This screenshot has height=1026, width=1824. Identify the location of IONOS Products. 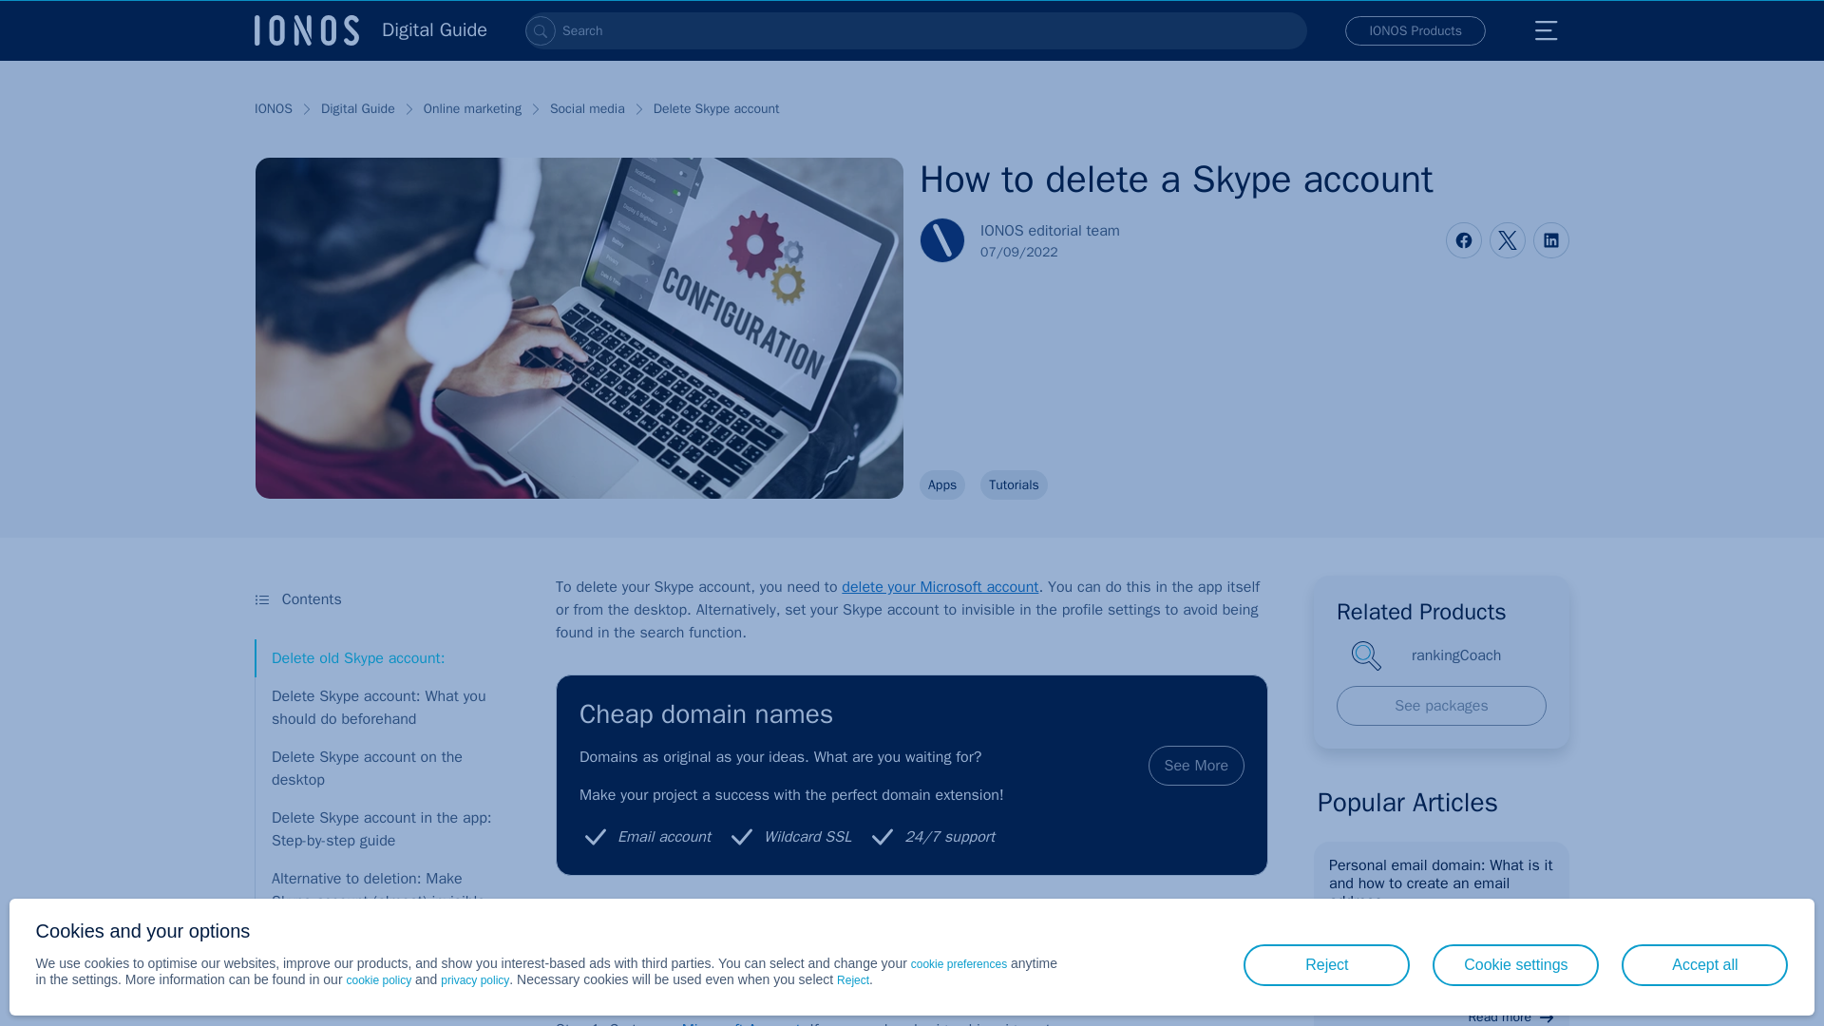
(1415, 30).